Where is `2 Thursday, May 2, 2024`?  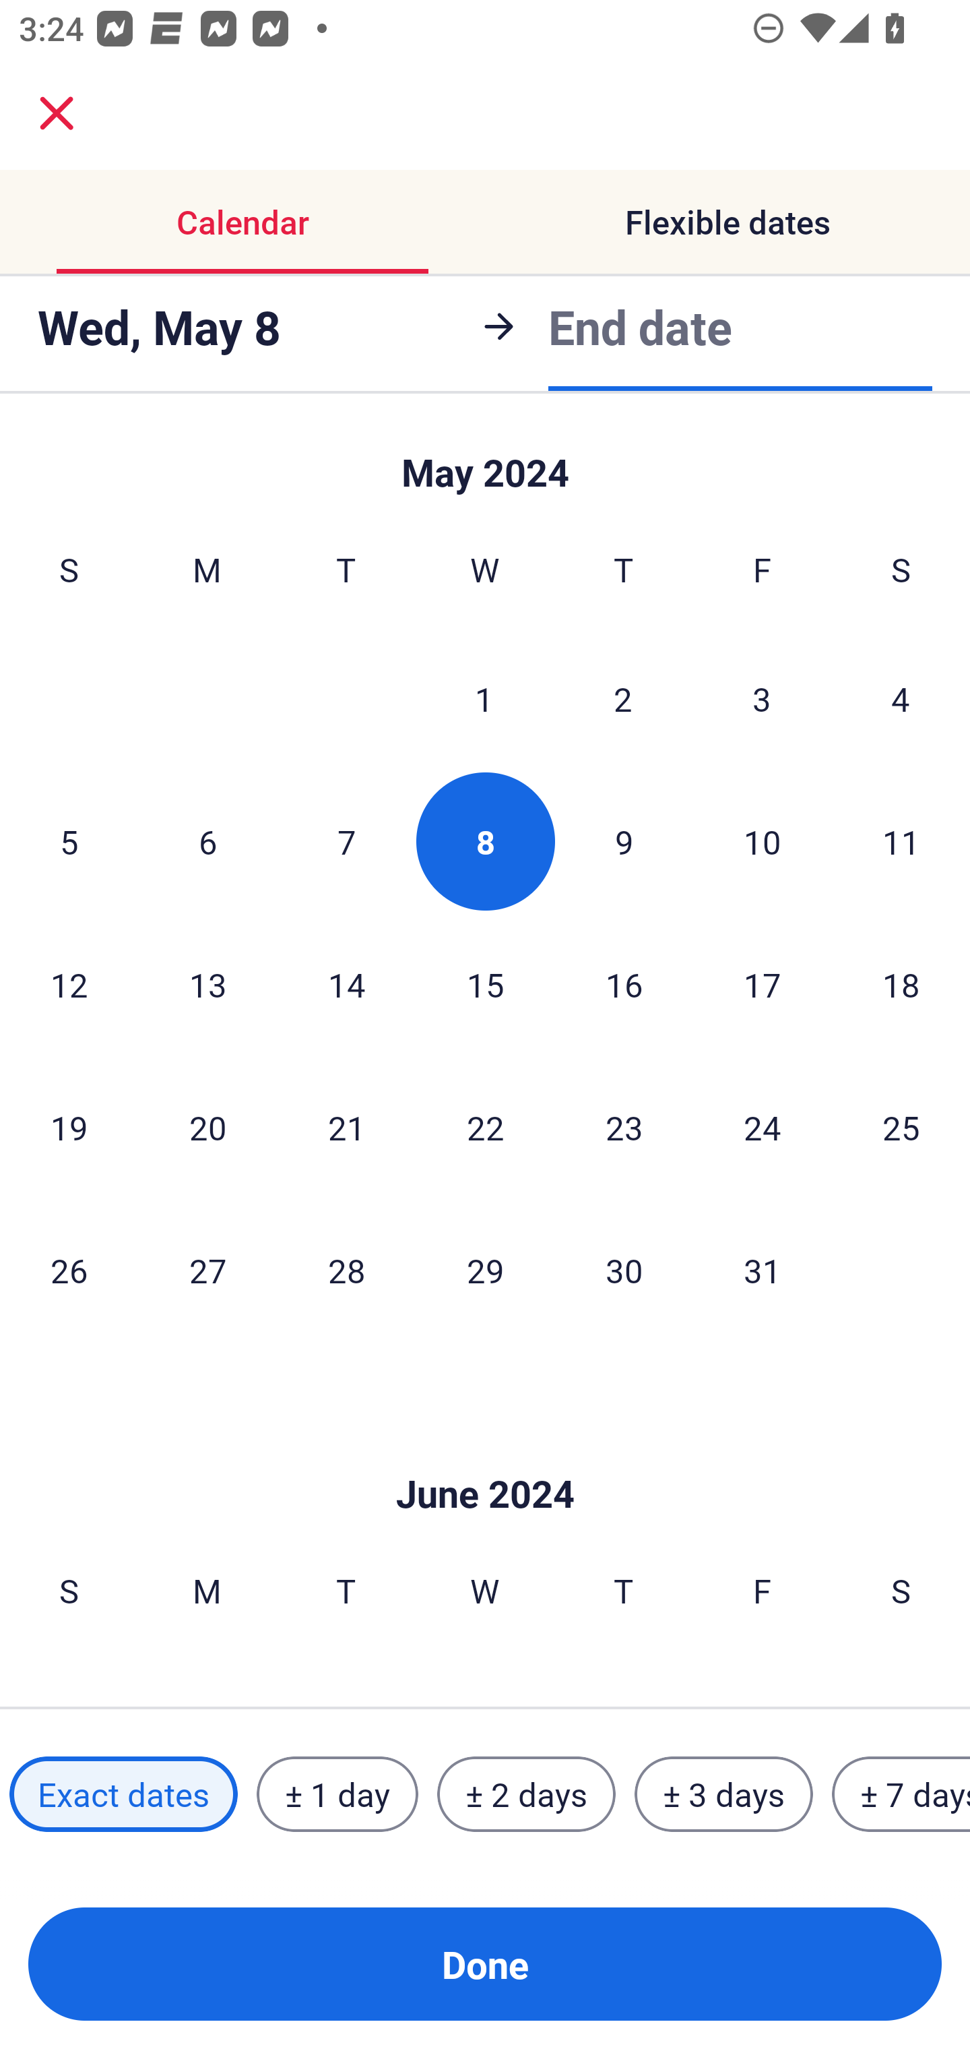 2 Thursday, May 2, 2024 is located at coordinates (623, 698).